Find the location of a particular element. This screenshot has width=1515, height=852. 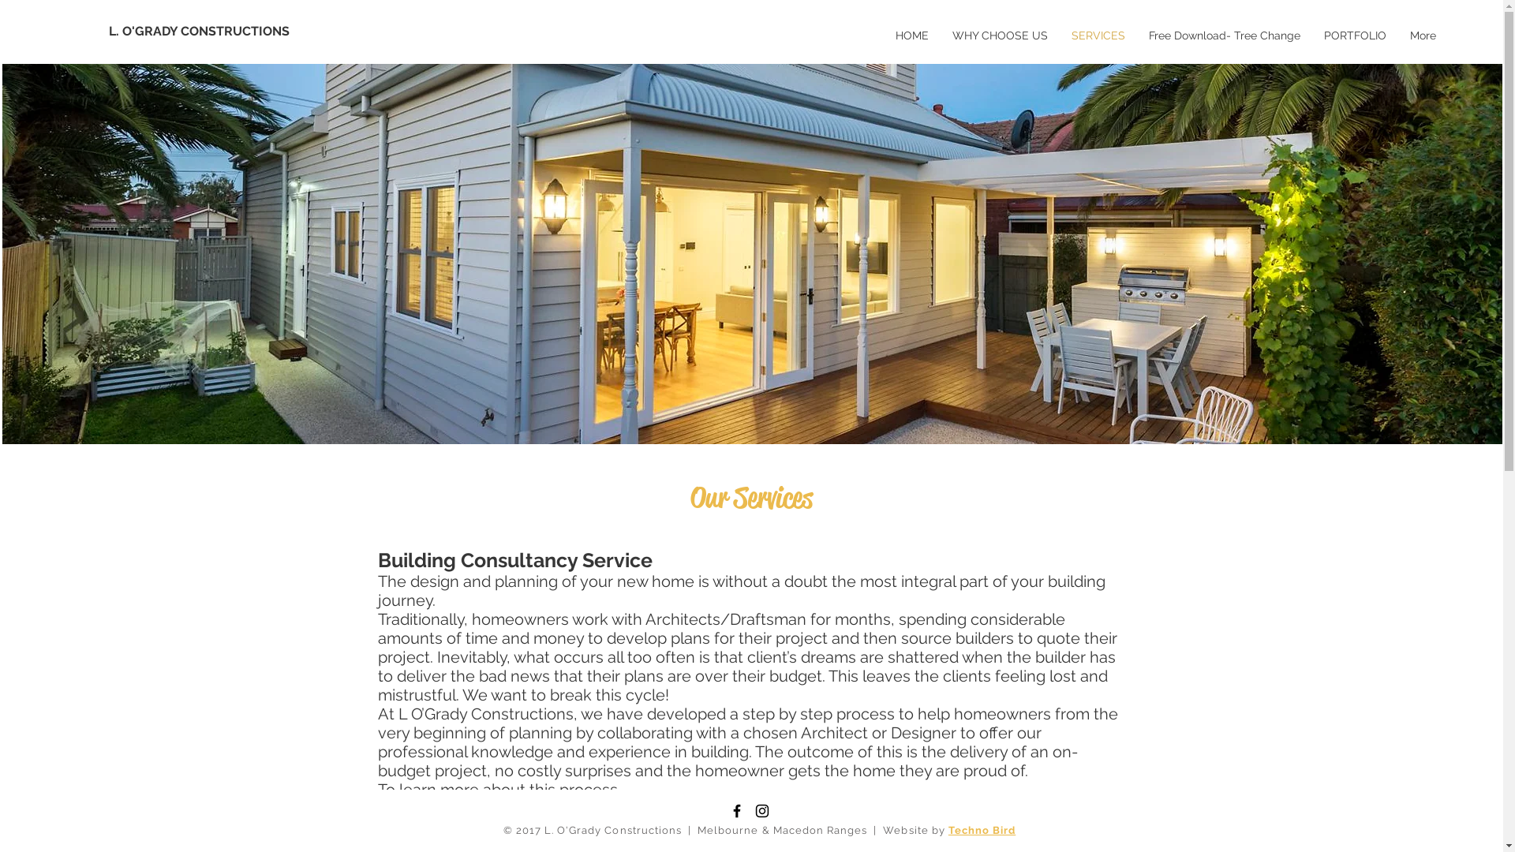

Services_Header_cropped.jpg is located at coordinates (751, 254).